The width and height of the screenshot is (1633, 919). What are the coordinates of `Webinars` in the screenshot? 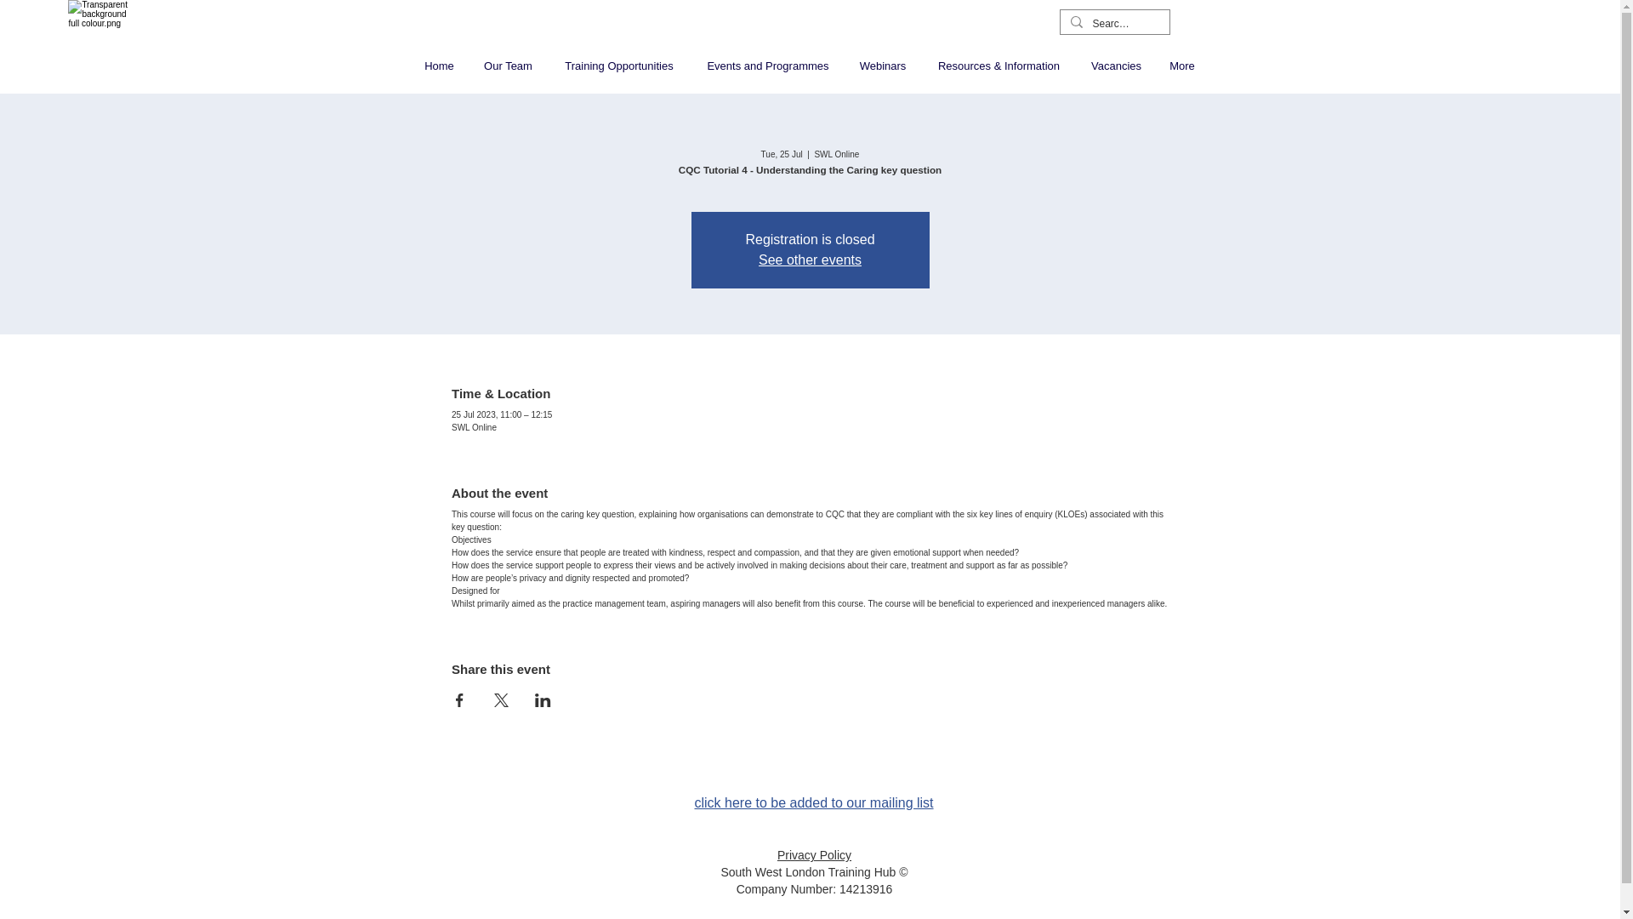 It's located at (883, 66).